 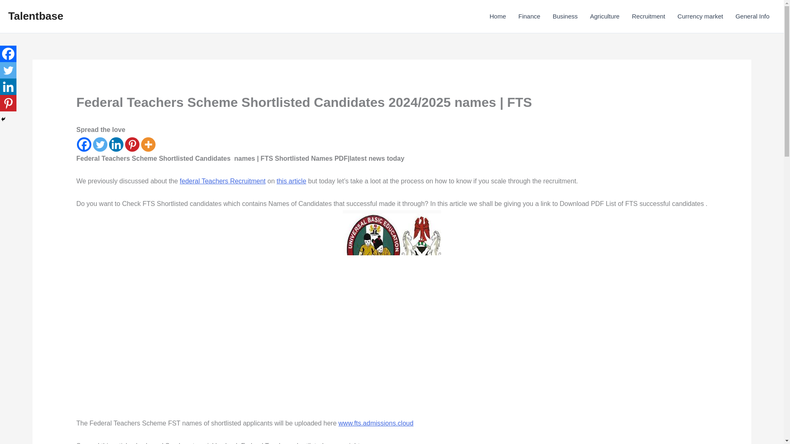 I want to click on federal Teachers Recruitment, so click(x=223, y=181).